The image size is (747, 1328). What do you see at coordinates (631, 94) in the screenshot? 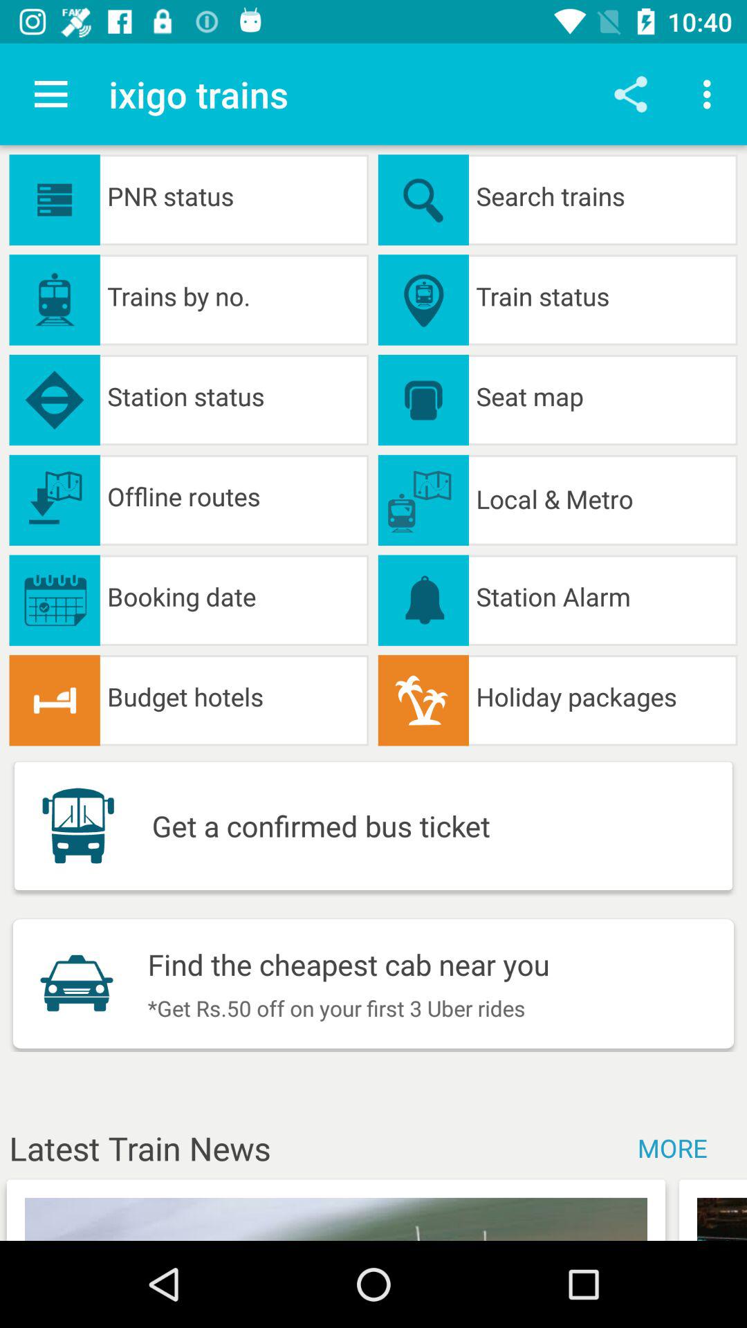
I see `share button` at bounding box center [631, 94].